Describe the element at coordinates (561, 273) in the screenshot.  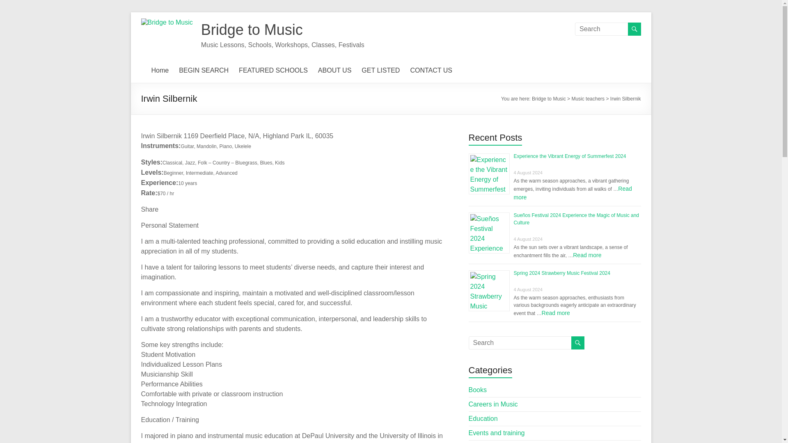
I see `Spring 2024 Strawberry Music Festival 2024` at that location.